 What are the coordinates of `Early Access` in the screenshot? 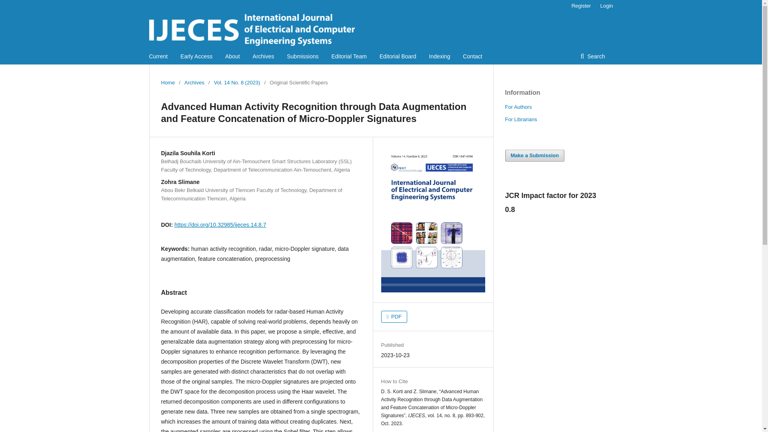 It's located at (196, 56).